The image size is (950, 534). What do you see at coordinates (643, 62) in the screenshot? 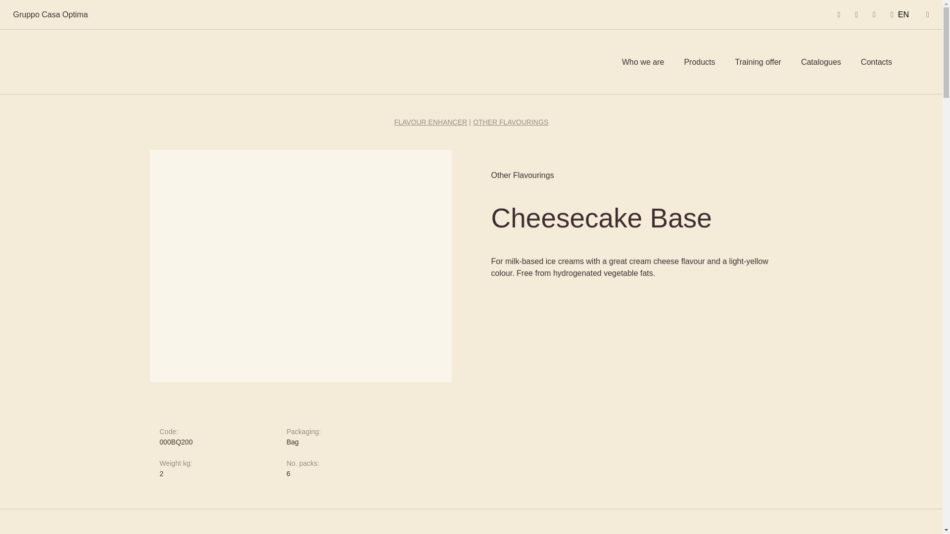
I see `Who we are` at bounding box center [643, 62].